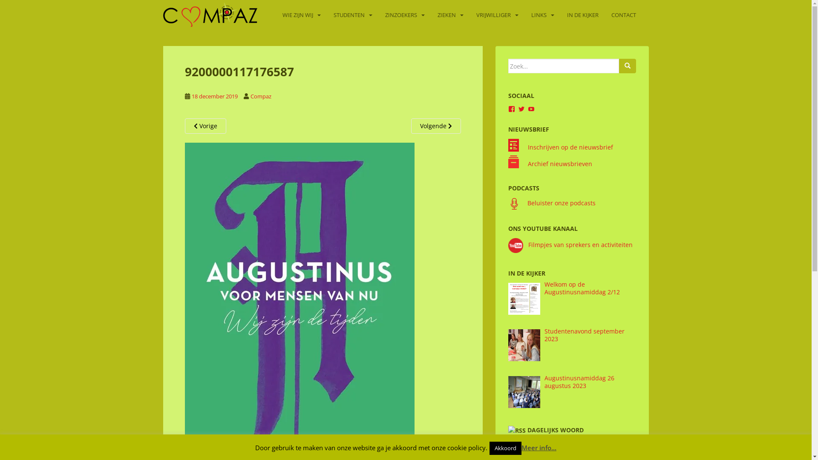 The width and height of the screenshot is (818, 460). Describe the element at coordinates (627, 66) in the screenshot. I see `Zoeken` at that location.